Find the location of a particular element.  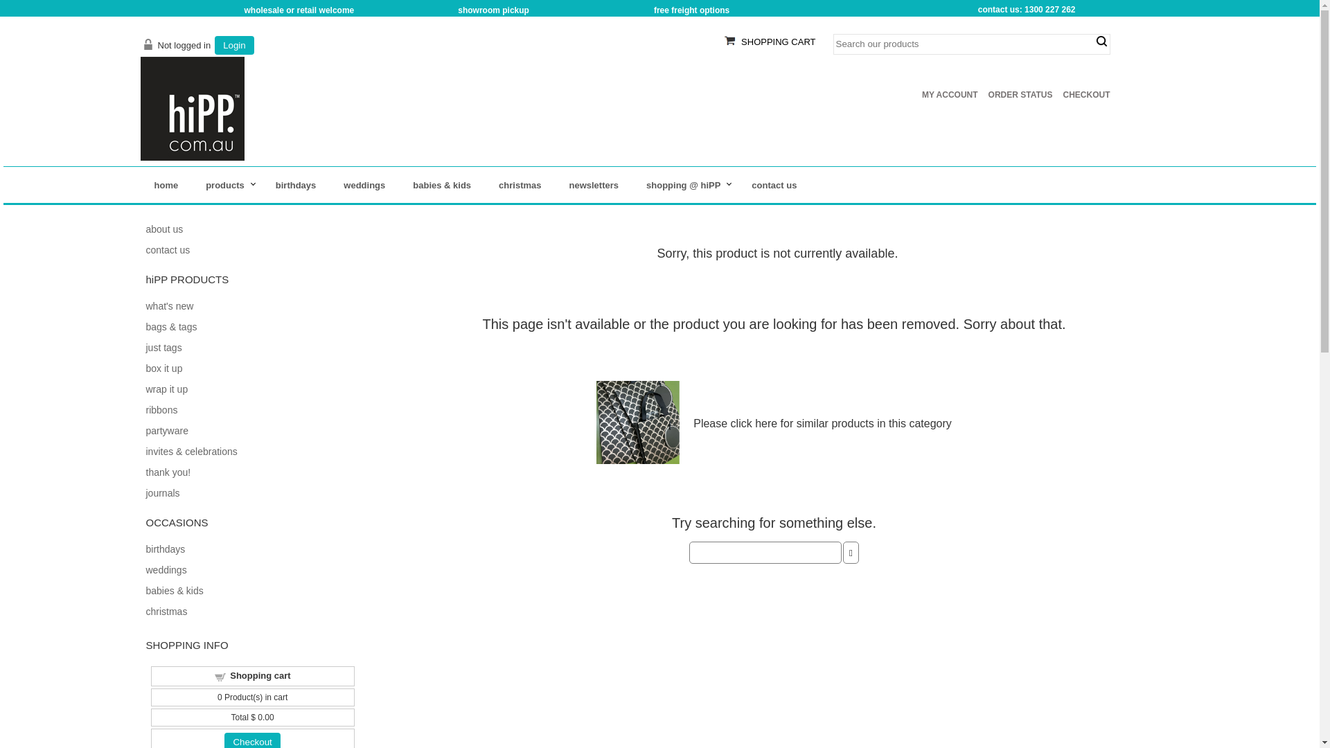

ORDER STATUS is located at coordinates (1021, 95).